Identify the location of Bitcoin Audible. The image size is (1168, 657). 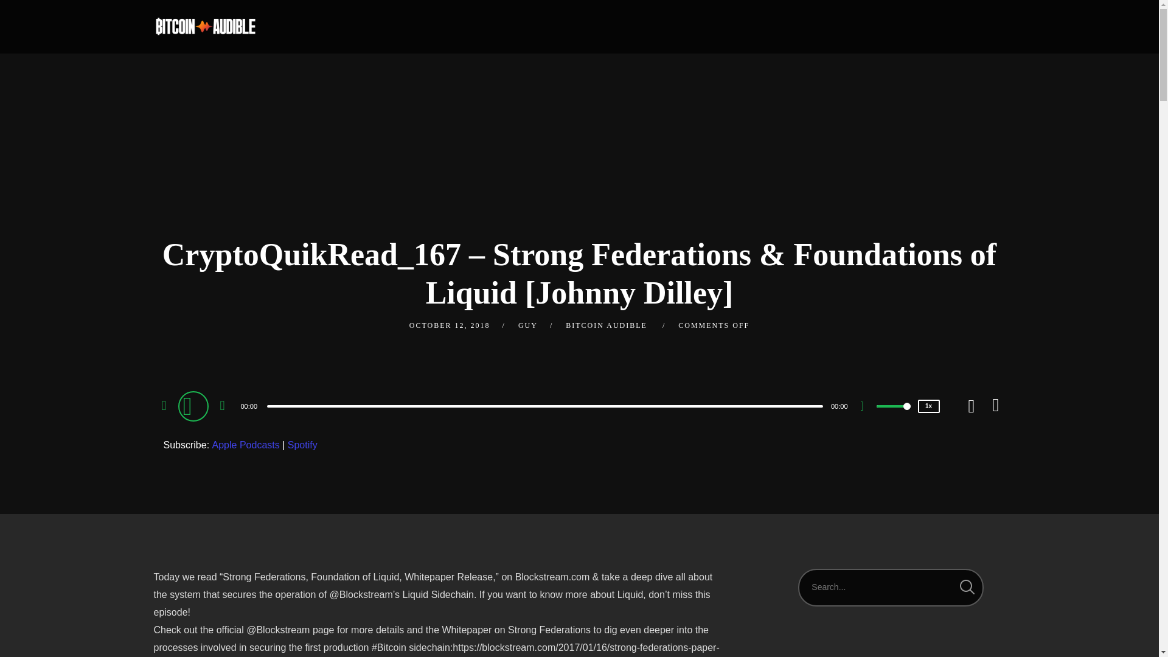
(204, 27).